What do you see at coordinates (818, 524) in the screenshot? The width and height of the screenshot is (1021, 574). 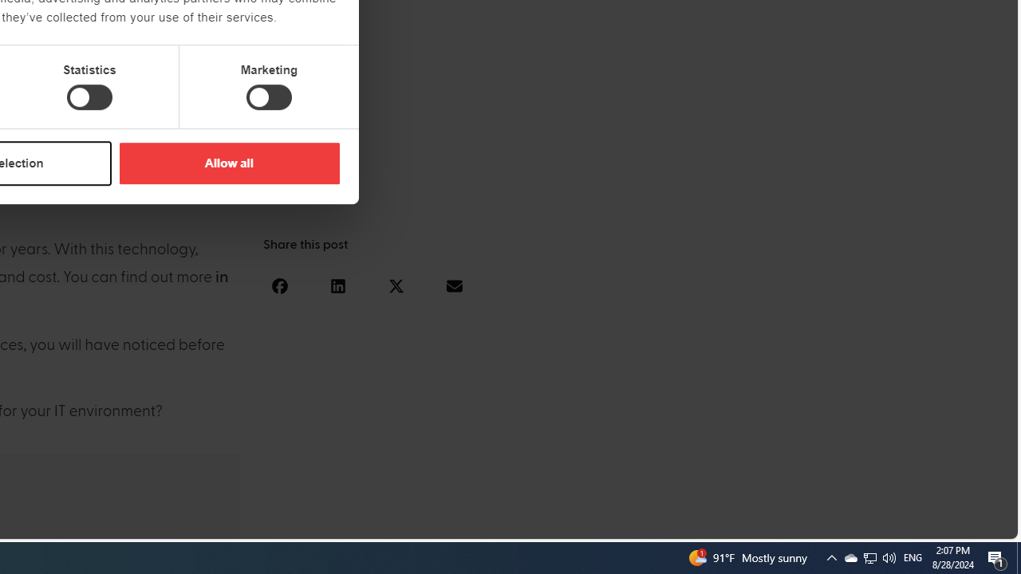 I see `Language switcher : Danish` at bounding box center [818, 524].